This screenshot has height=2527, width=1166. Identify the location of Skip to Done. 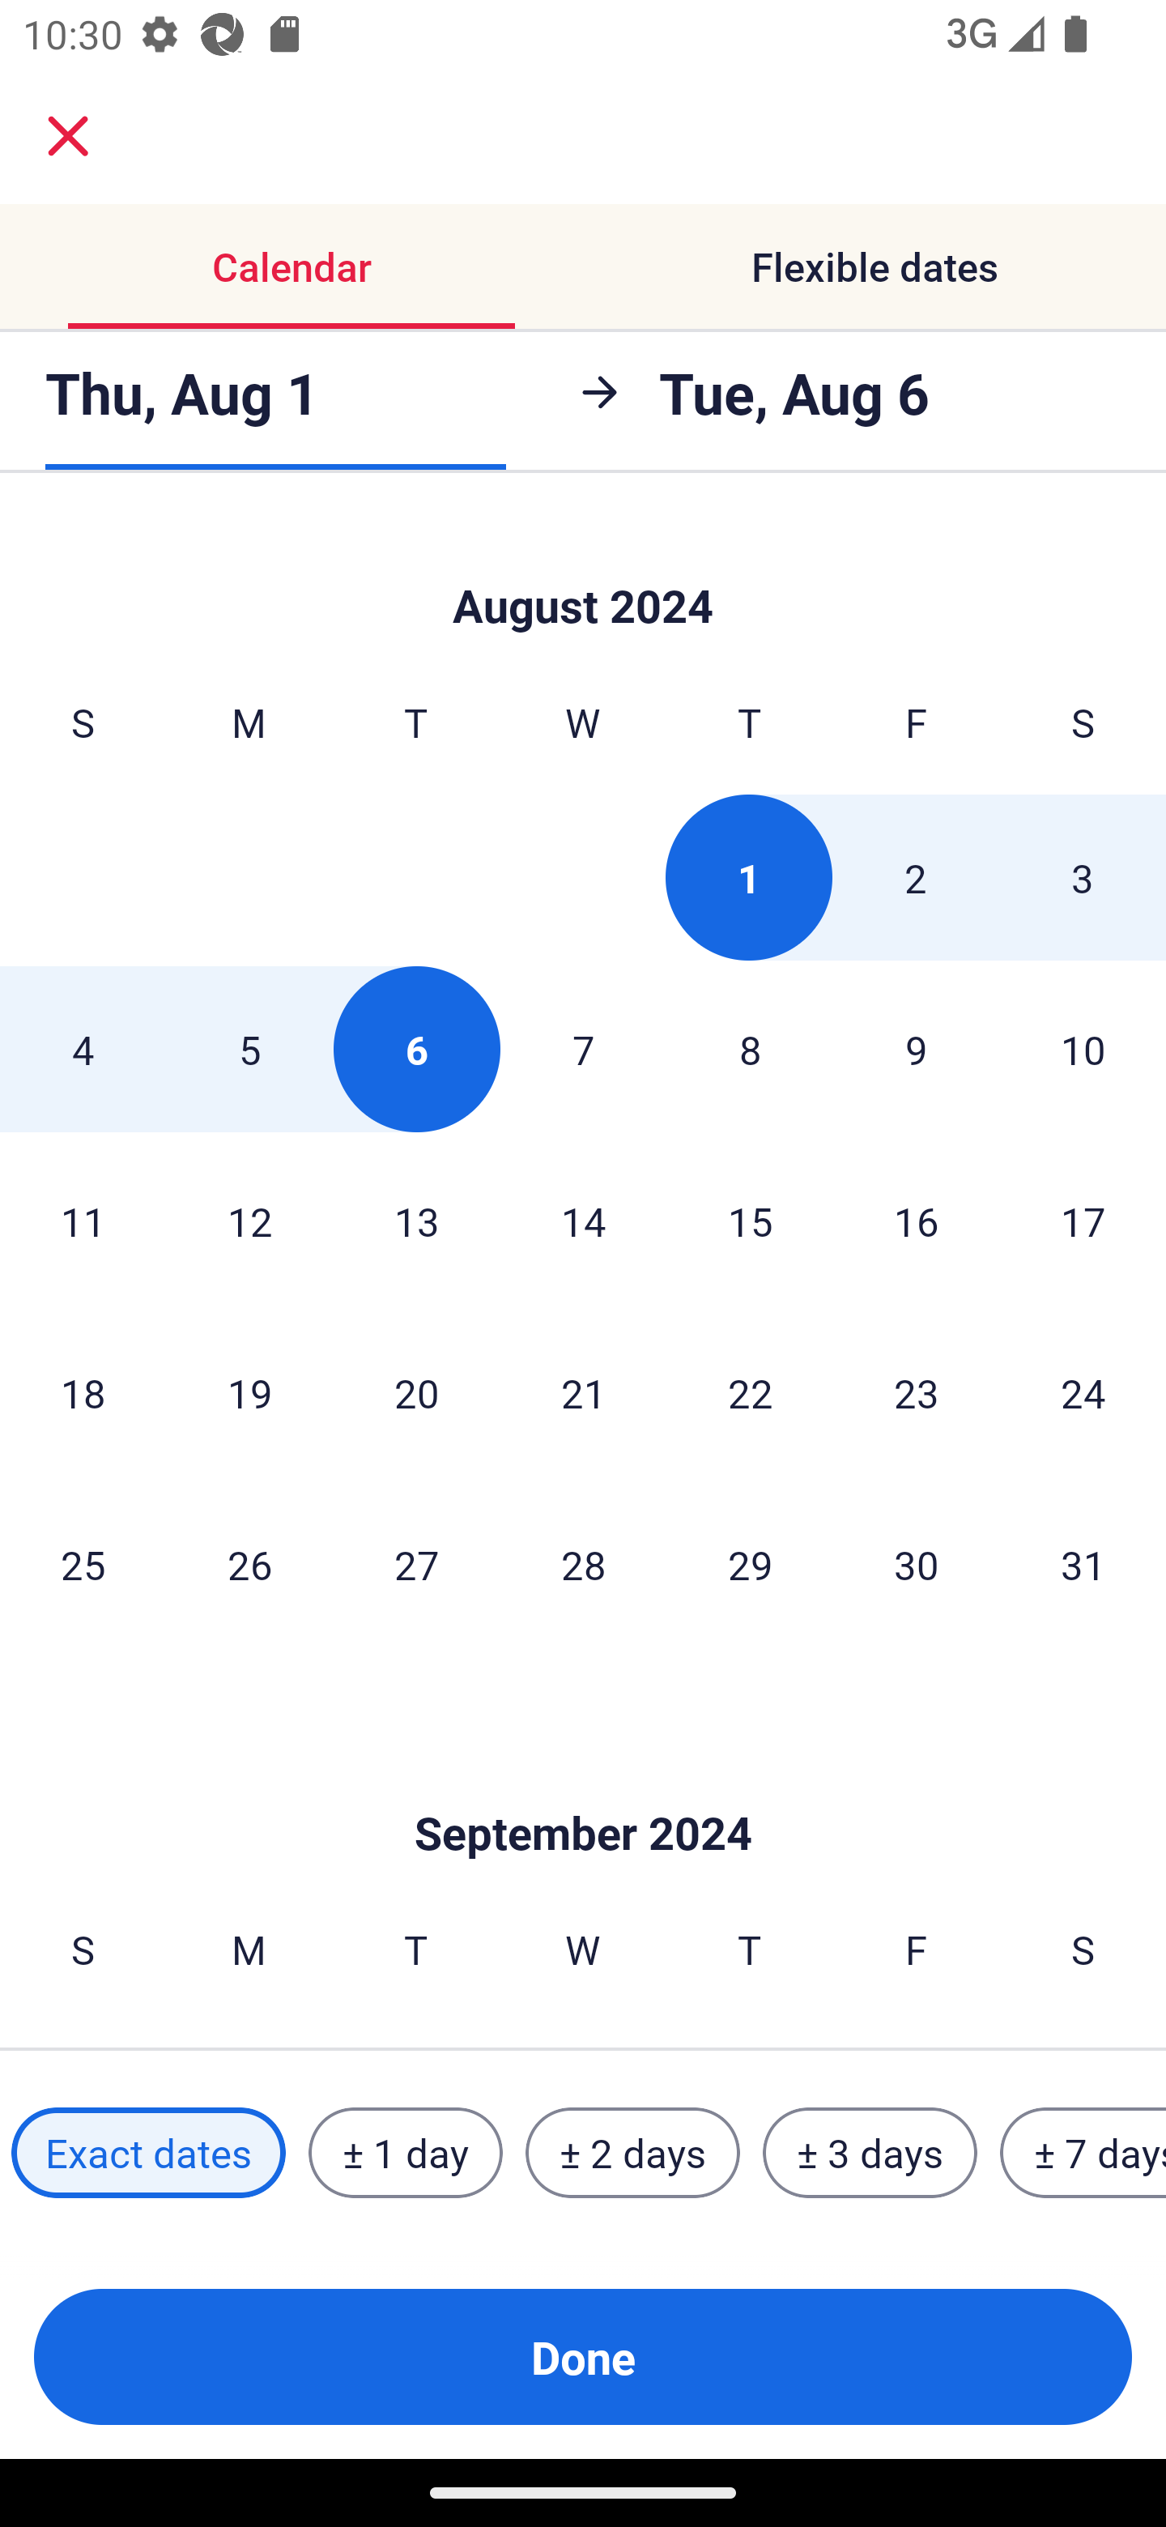
(583, 1783).